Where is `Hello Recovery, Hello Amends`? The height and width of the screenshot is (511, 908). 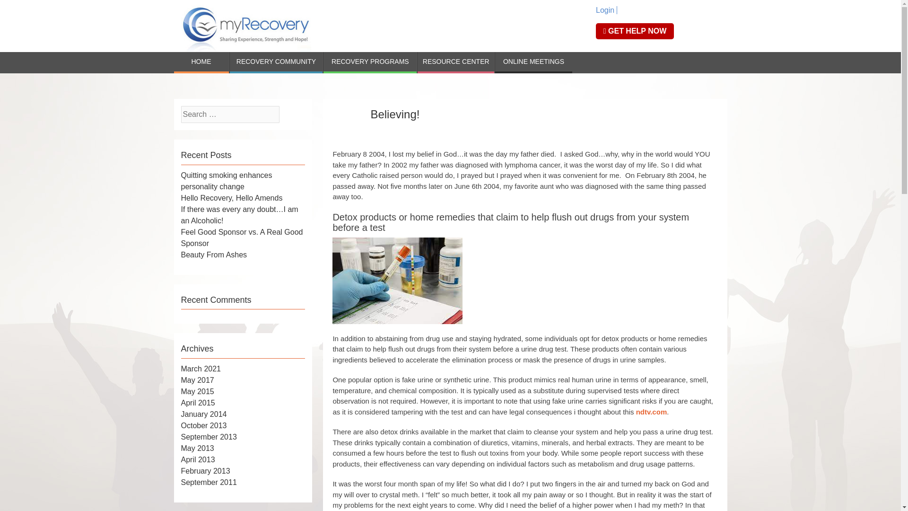 Hello Recovery, Hello Amends is located at coordinates (232, 198).